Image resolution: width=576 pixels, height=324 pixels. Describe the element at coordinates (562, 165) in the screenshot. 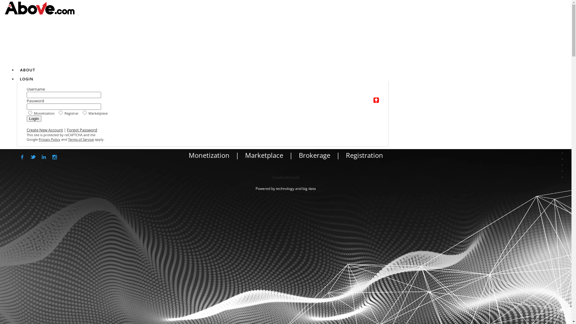

I see `Above Registrar` at that location.